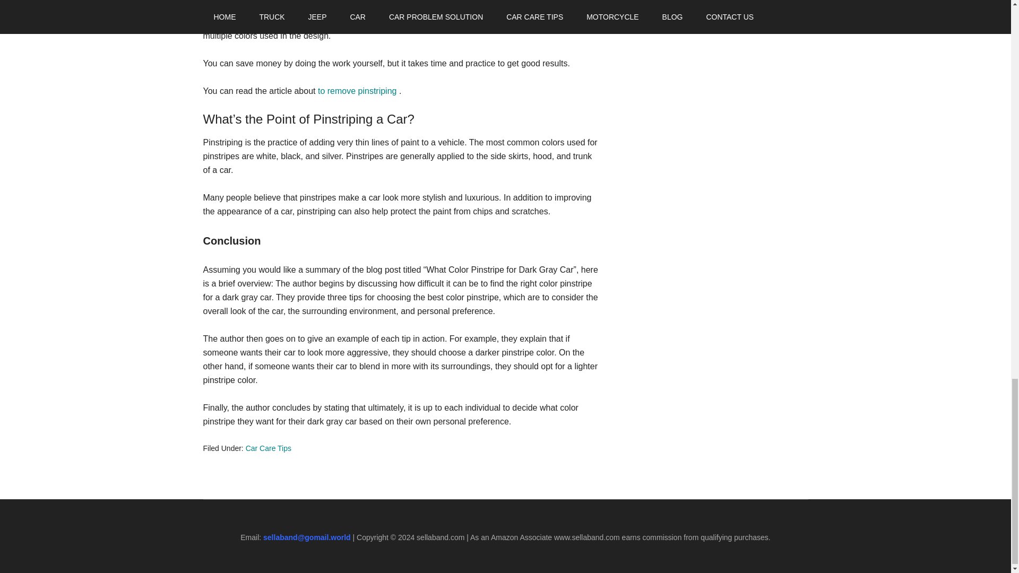  What do you see at coordinates (359, 91) in the screenshot?
I see `to remove pinstriping` at bounding box center [359, 91].